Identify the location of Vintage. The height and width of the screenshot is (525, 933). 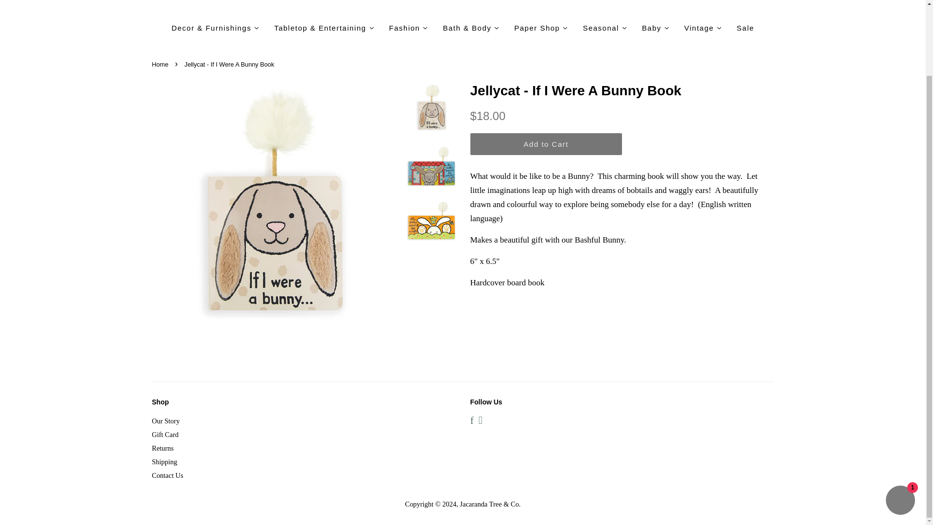
(703, 27).